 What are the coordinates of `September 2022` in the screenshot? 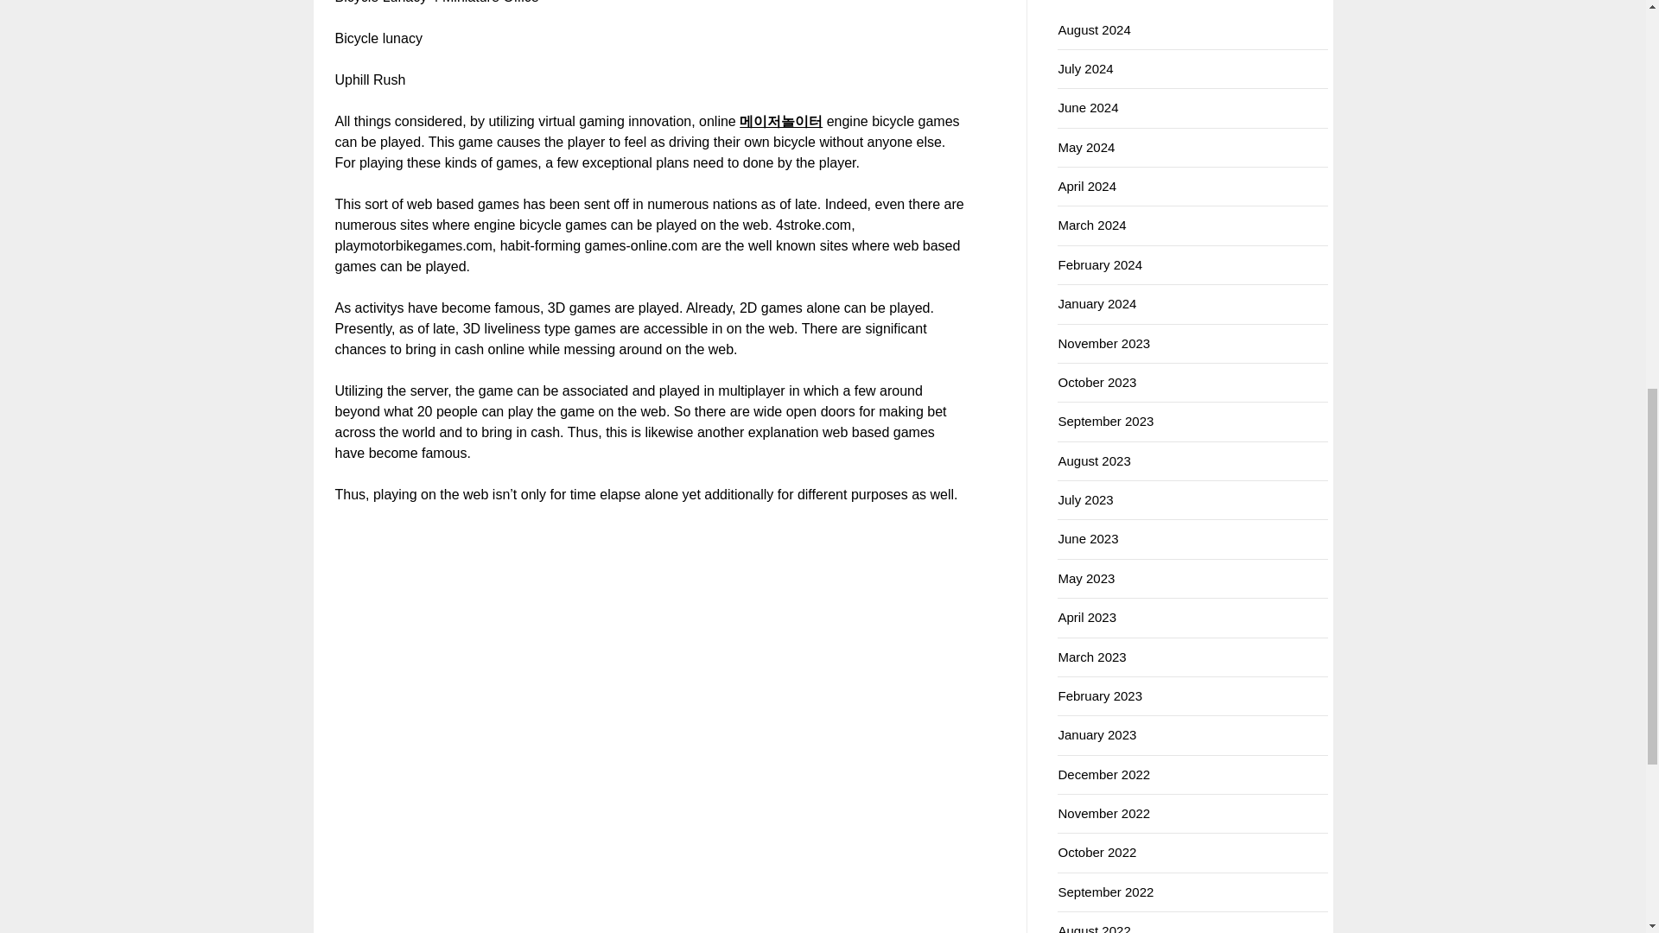 It's located at (1105, 892).